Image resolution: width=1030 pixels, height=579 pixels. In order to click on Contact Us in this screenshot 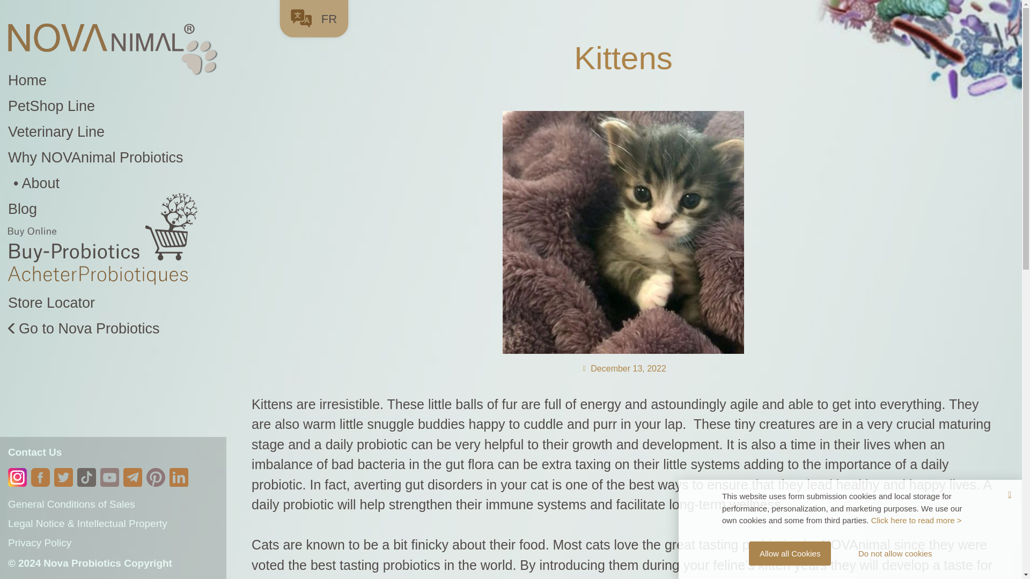, I will do `click(35, 452)`.